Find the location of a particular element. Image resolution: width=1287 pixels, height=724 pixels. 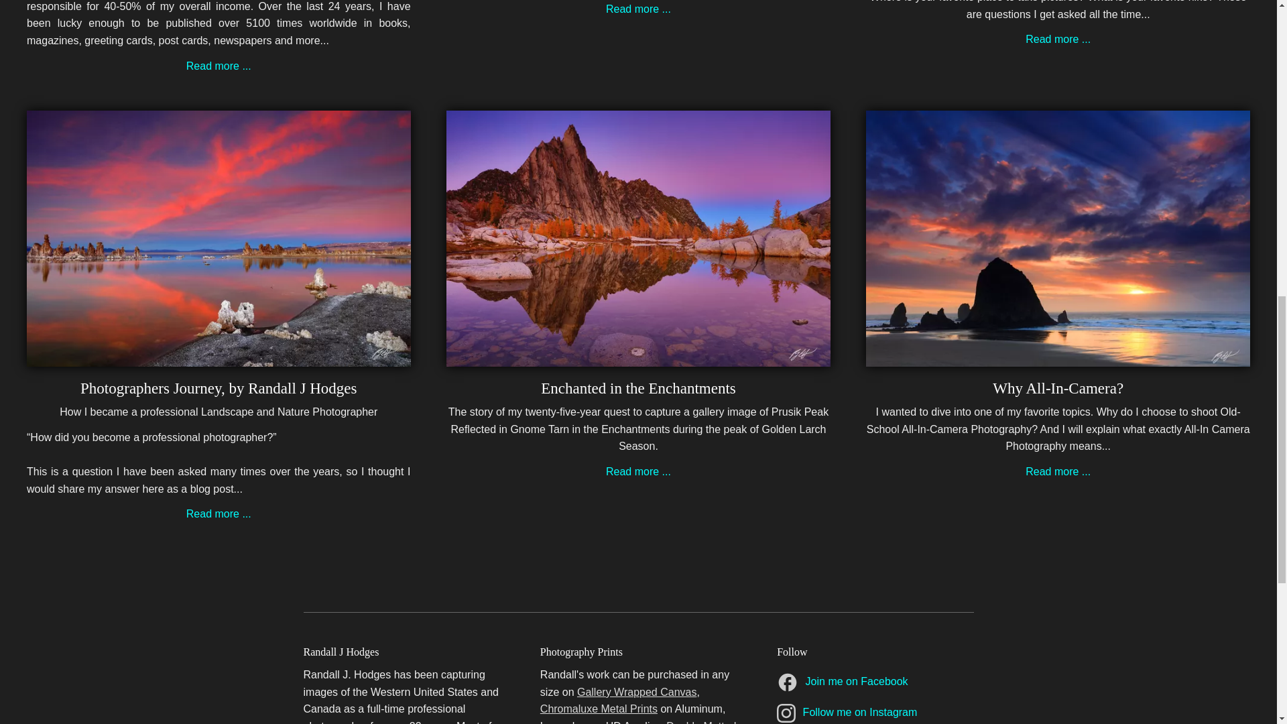

Chromaluxe Metal Prints is located at coordinates (599, 708).